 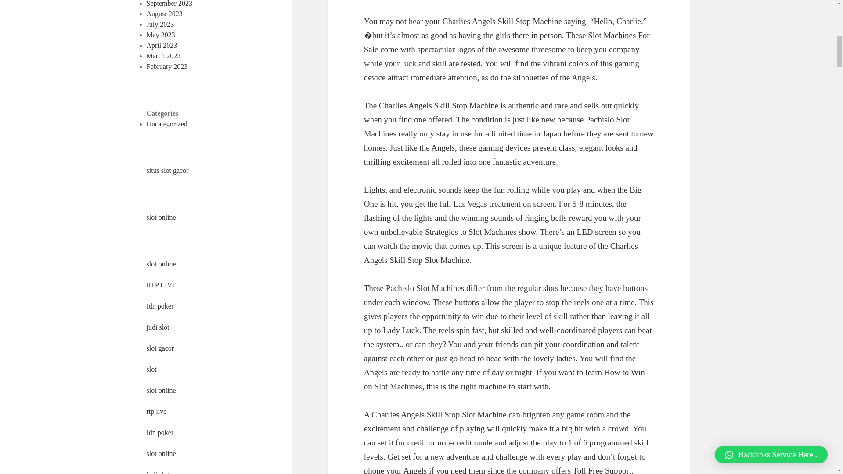 What do you see at coordinates (160, 432) in the screenshot?
I see `Idn poker` at bounding box center [160, 432].